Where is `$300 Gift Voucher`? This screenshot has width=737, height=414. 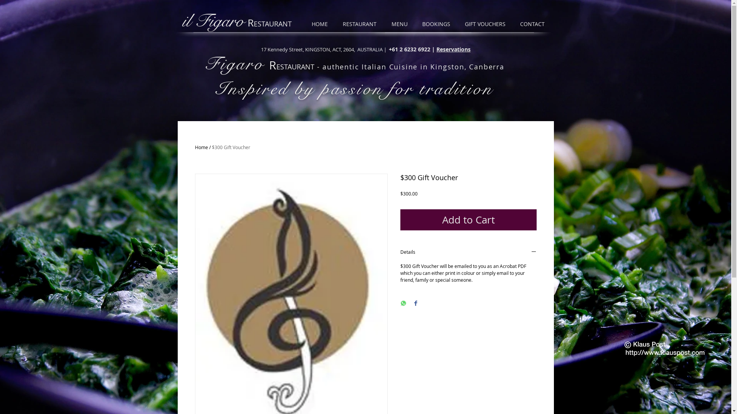 $300 Gift Voucher is located at coordinates (231, 147).